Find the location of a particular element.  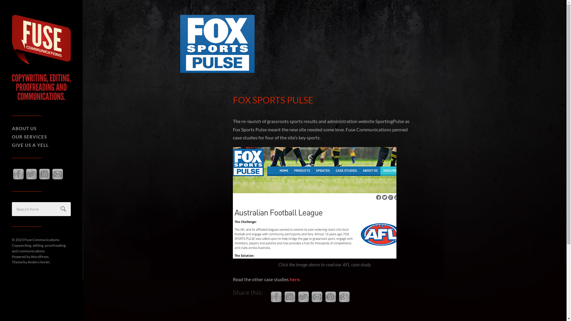

Share via Twitter is located at coordinates (304, 301).